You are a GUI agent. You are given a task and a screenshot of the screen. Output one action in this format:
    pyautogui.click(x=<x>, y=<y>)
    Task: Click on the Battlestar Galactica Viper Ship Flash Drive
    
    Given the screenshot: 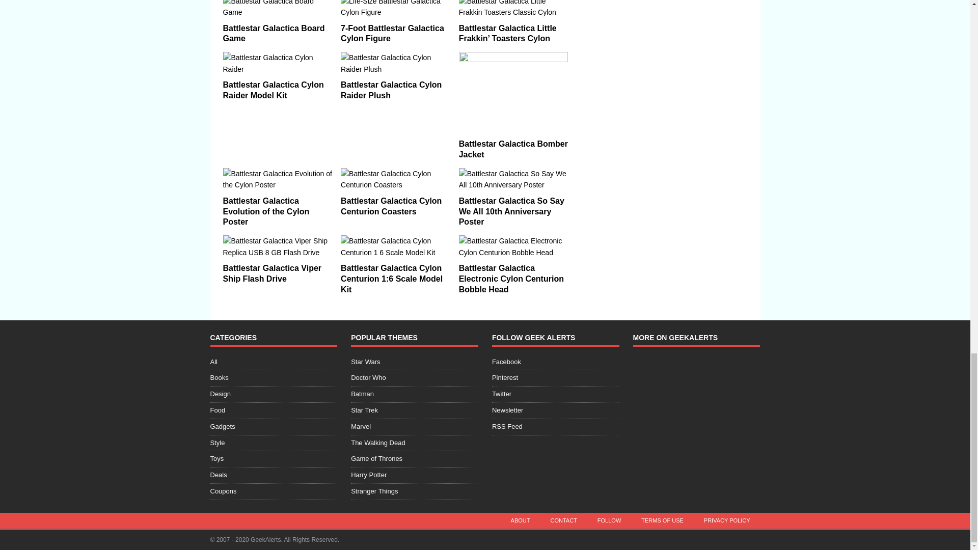 What is the action you would take?
    pyautogui.click(x=272, y=273)
    